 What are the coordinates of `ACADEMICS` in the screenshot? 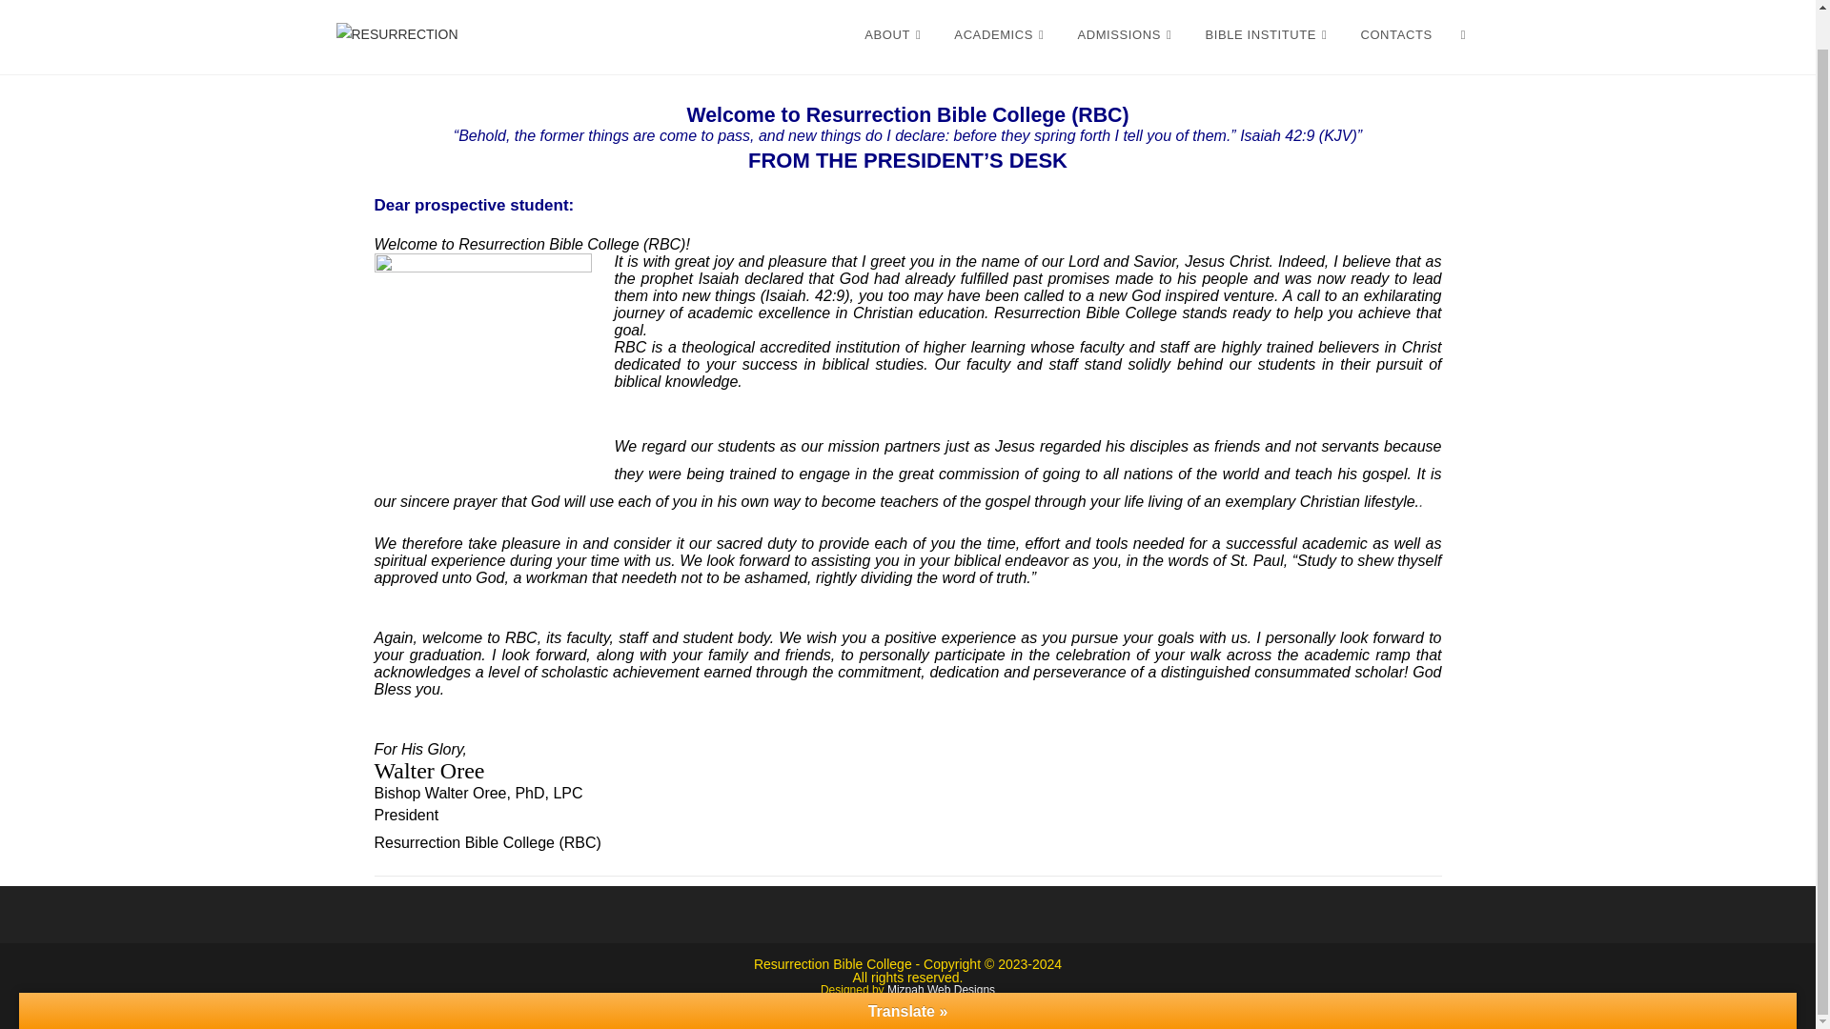 It's located at (1001, 35).